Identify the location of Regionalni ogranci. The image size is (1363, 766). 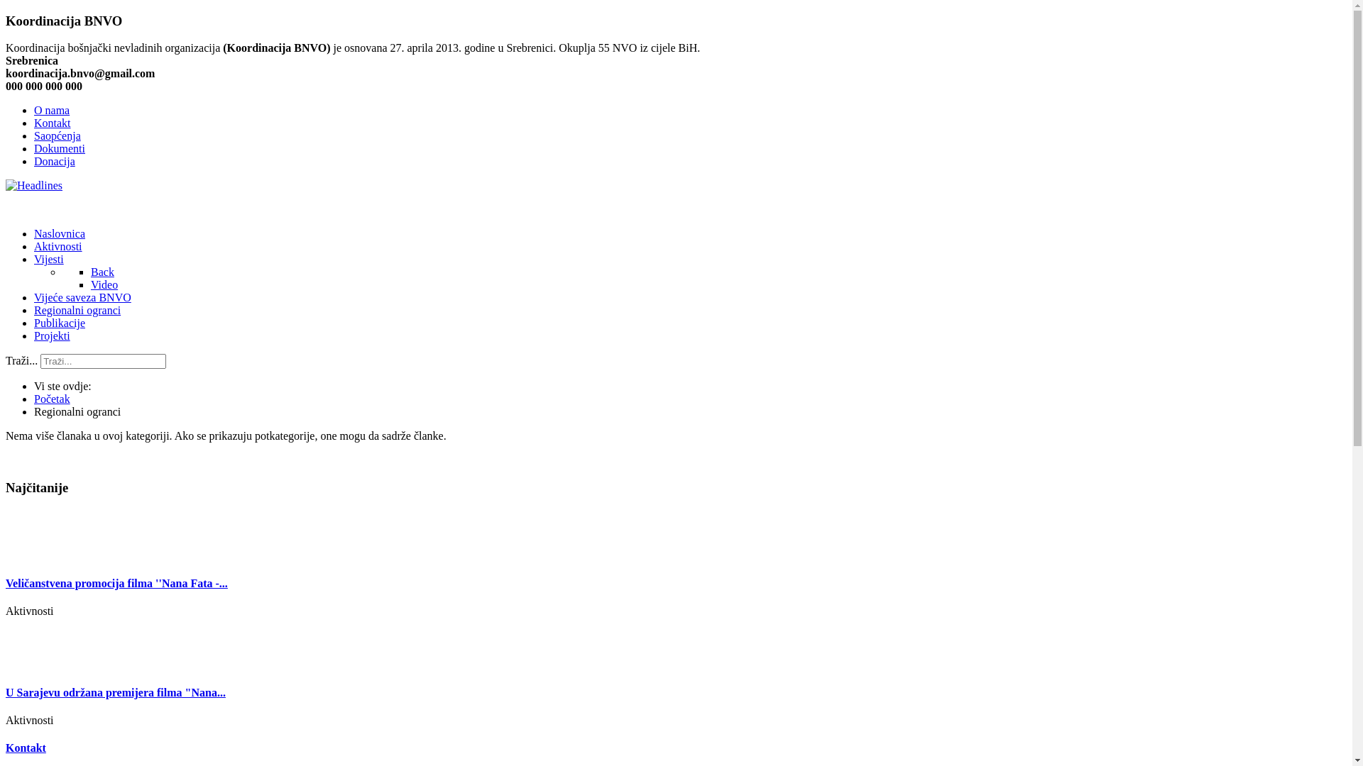
(77, 311).